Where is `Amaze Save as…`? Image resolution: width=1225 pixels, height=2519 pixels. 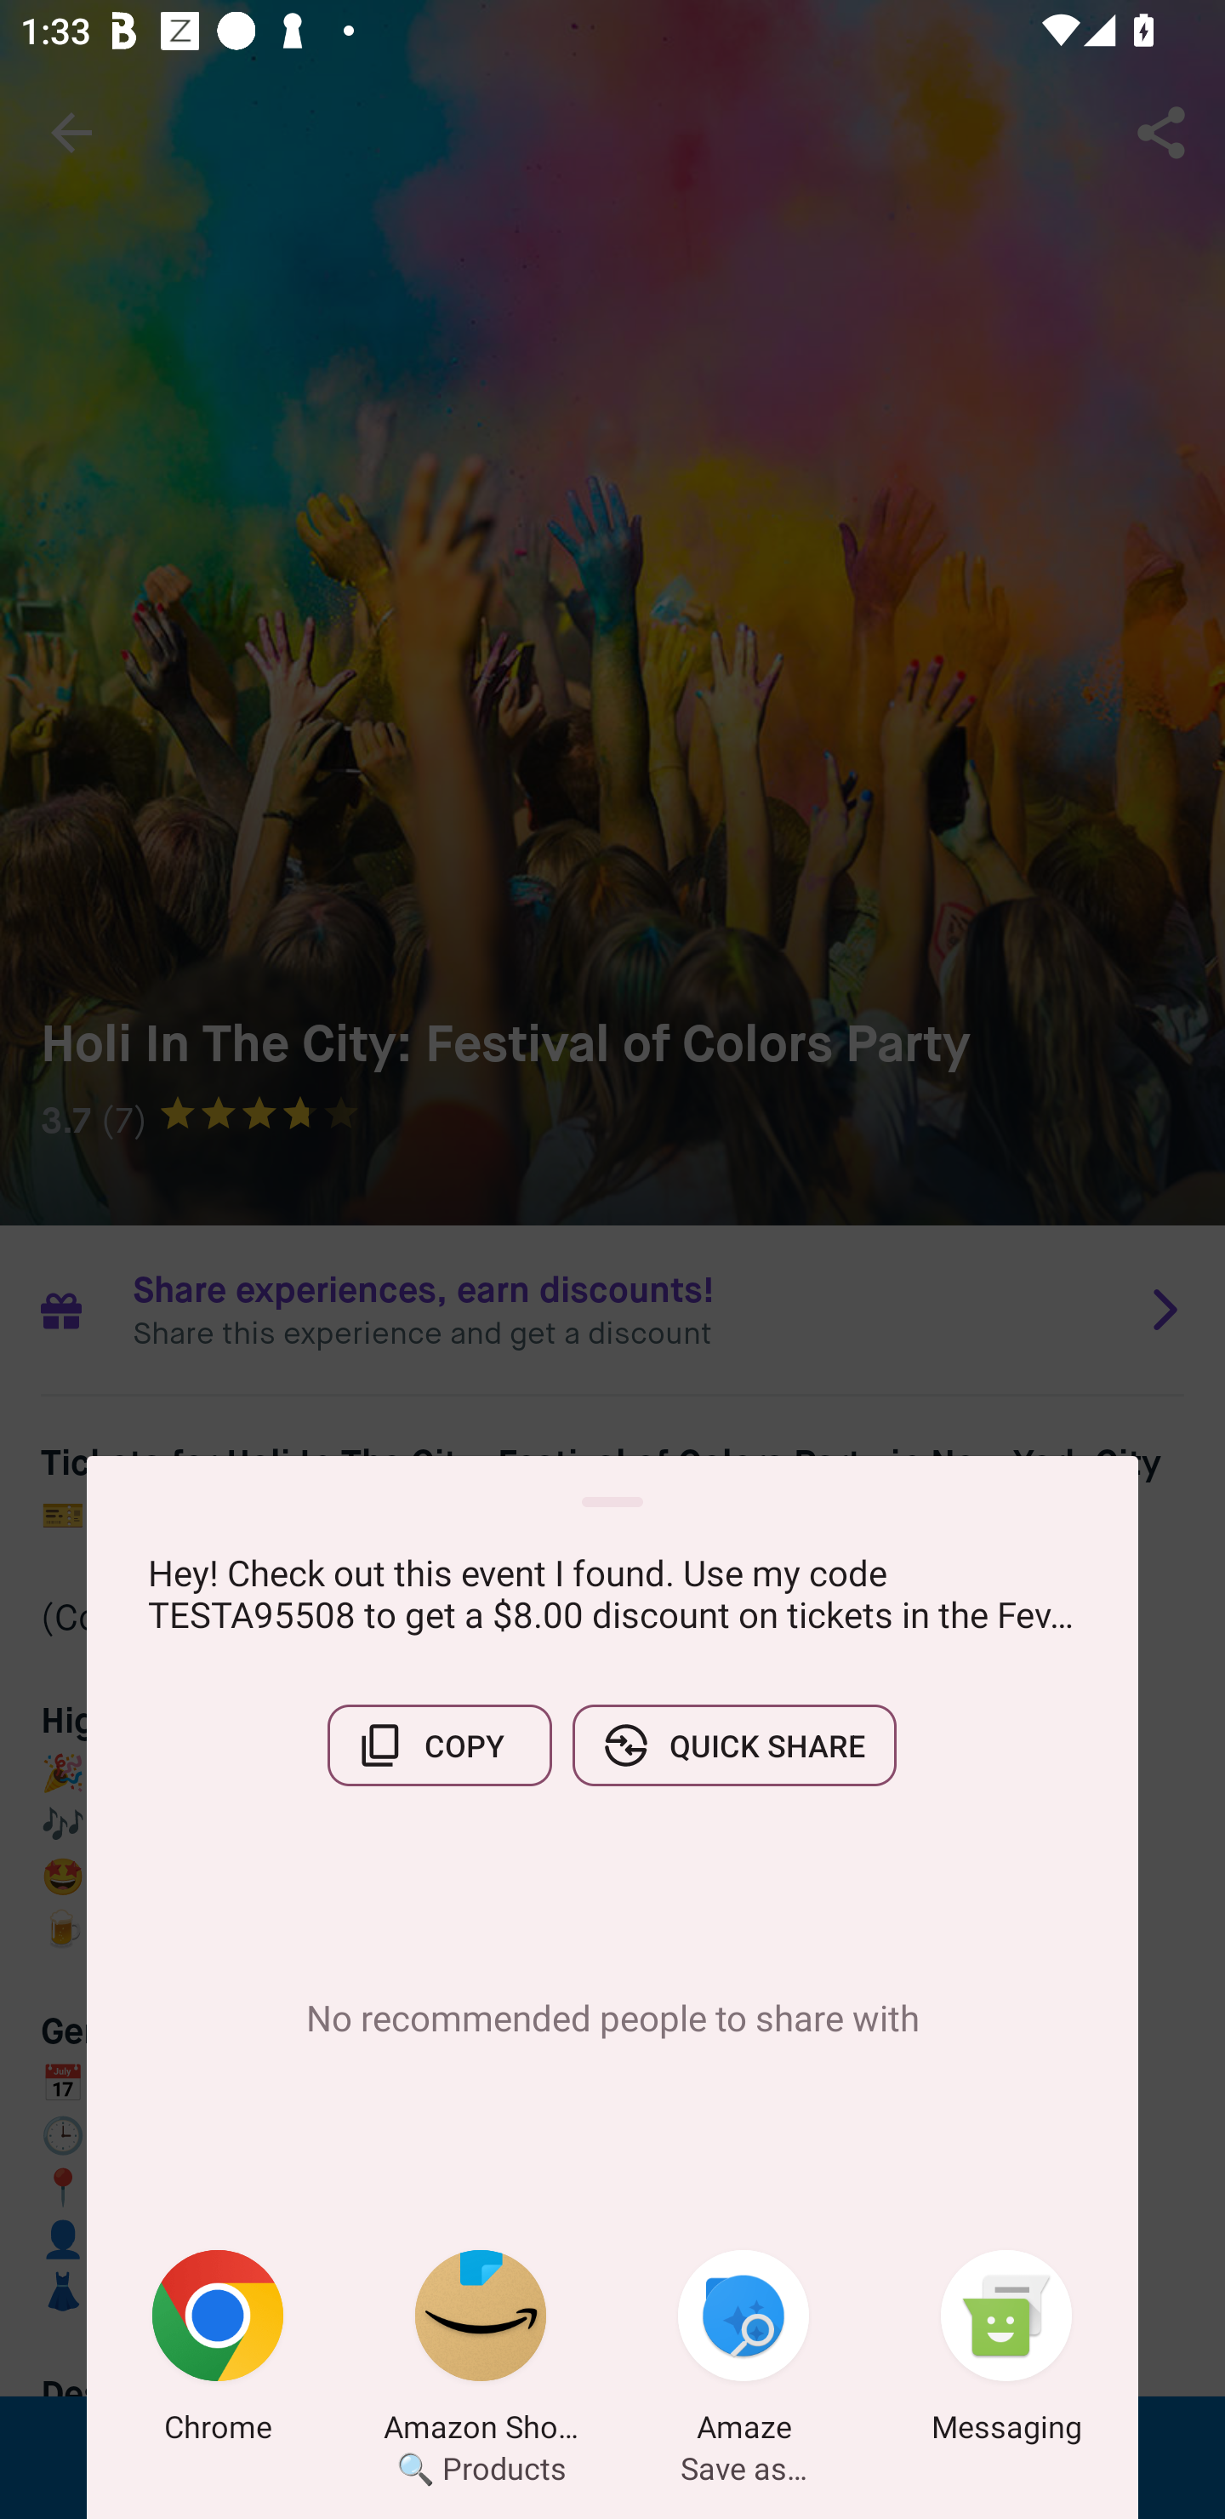 Amaze Save as… is located at coordinates (744, 2351).